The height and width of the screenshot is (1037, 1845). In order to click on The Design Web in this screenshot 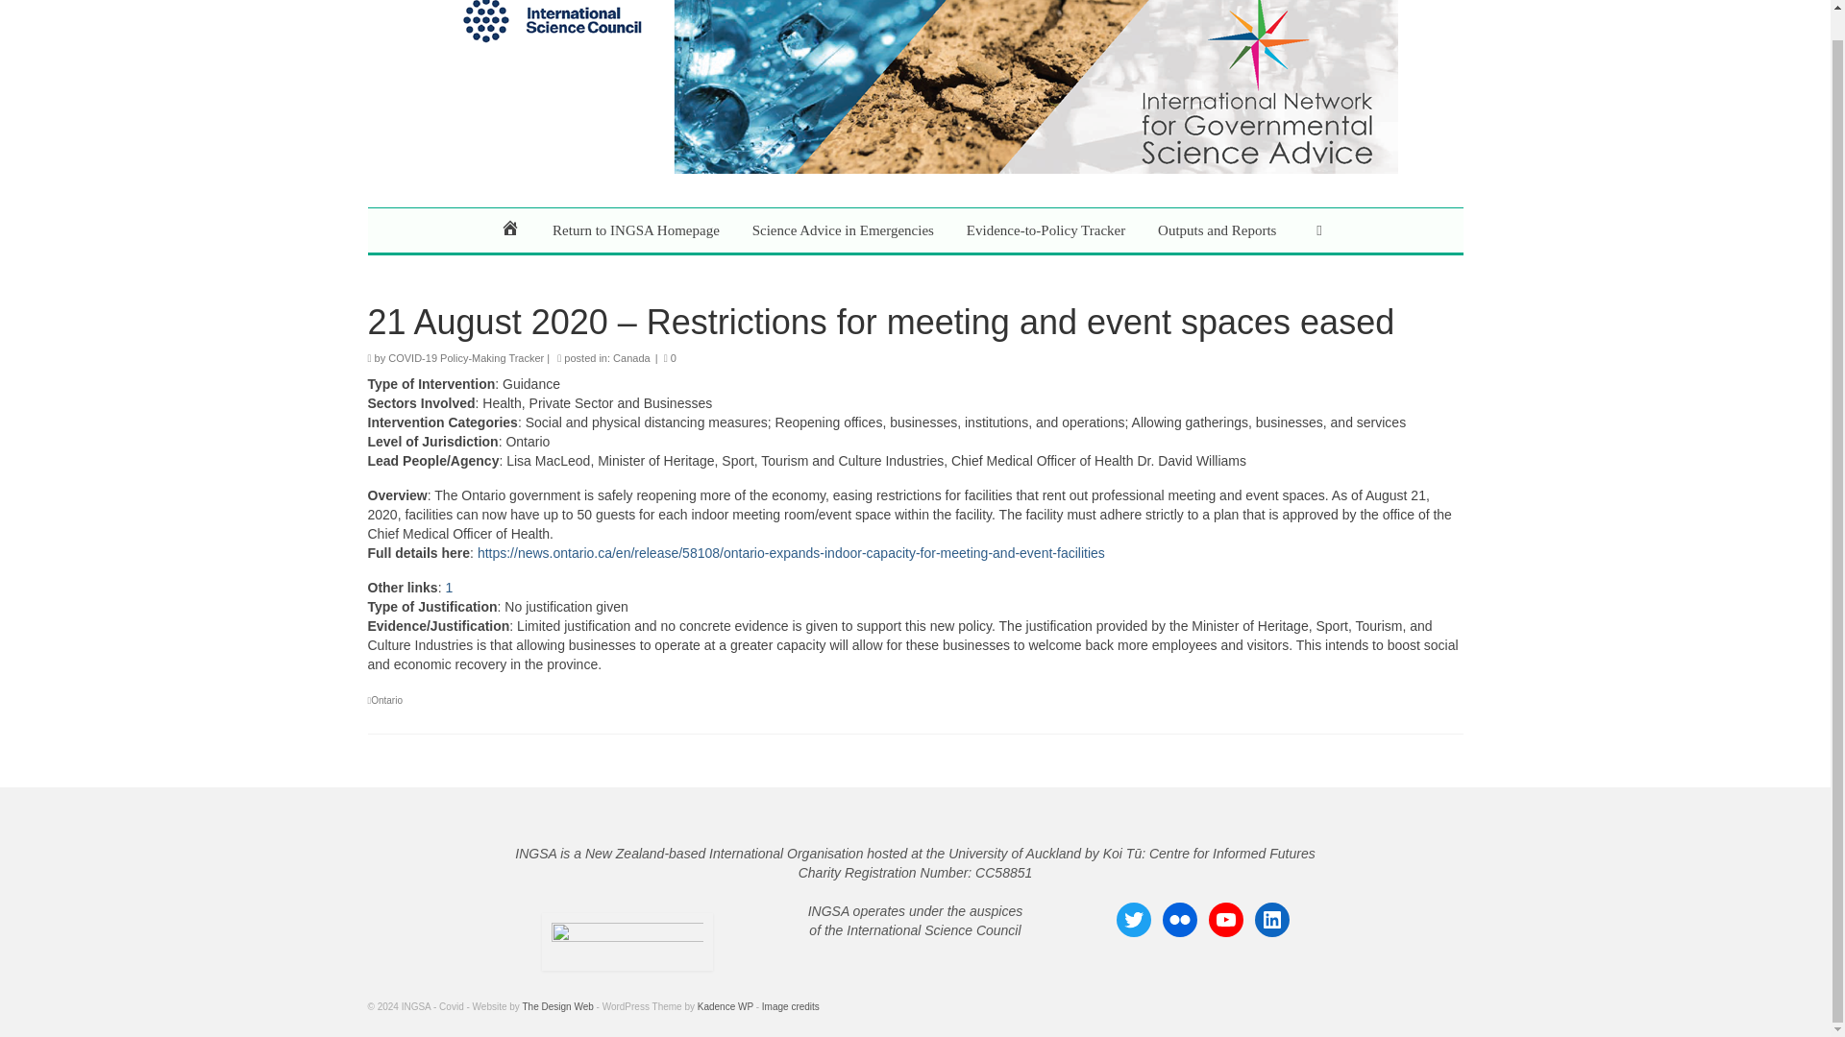, I will do `click(557, 1006)`.